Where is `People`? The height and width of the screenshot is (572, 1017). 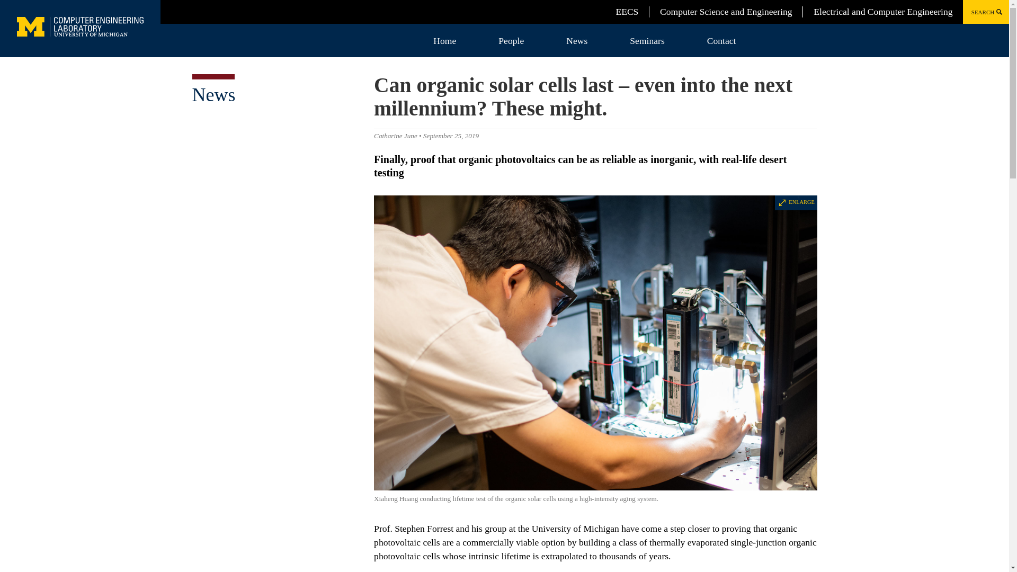
People is located at coordinates (511, 40).